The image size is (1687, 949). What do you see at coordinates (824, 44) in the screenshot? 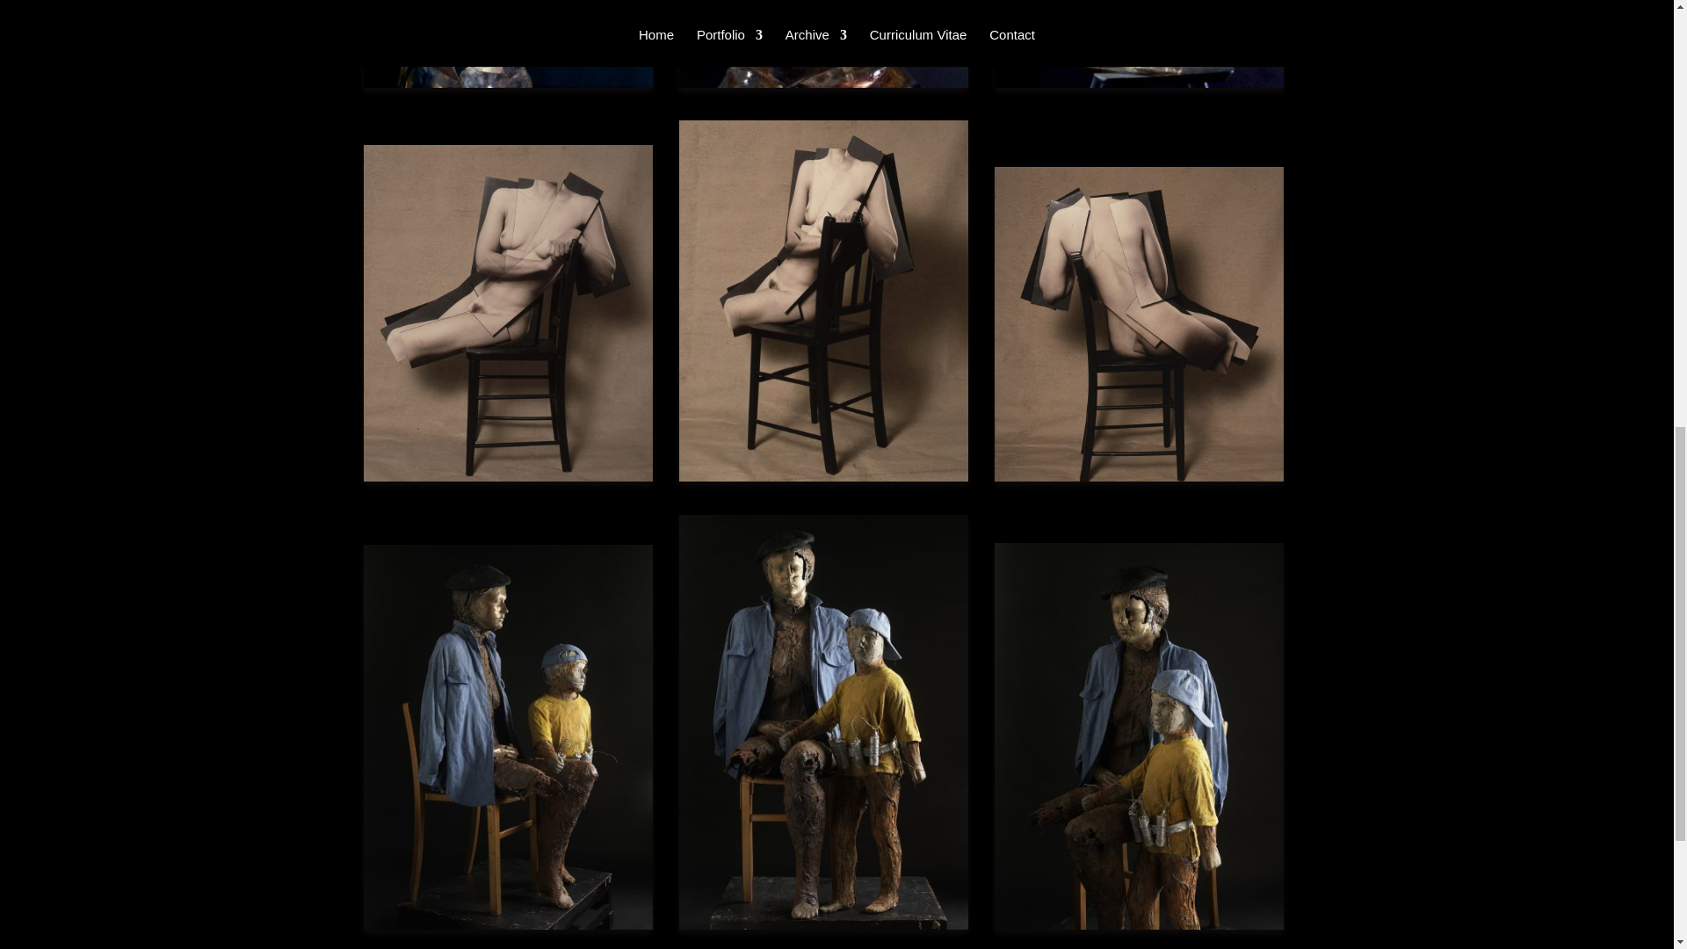
I see `"Nothing to declair". Ft view` at bounding box center [824, 44].